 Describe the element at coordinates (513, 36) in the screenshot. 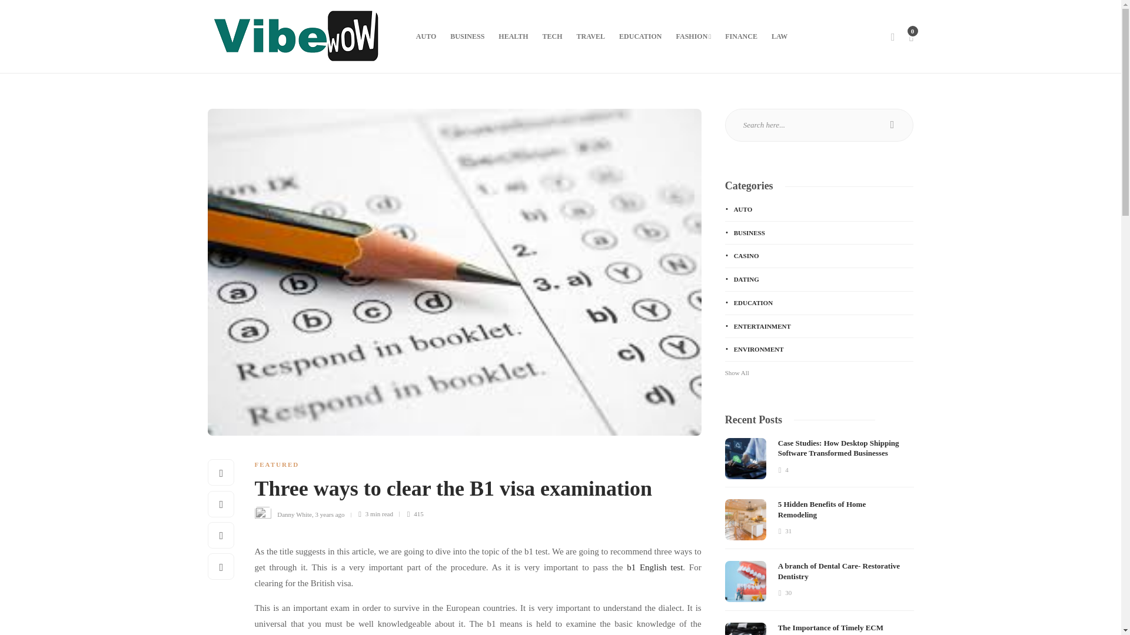

I see `HEALTH` at that location.